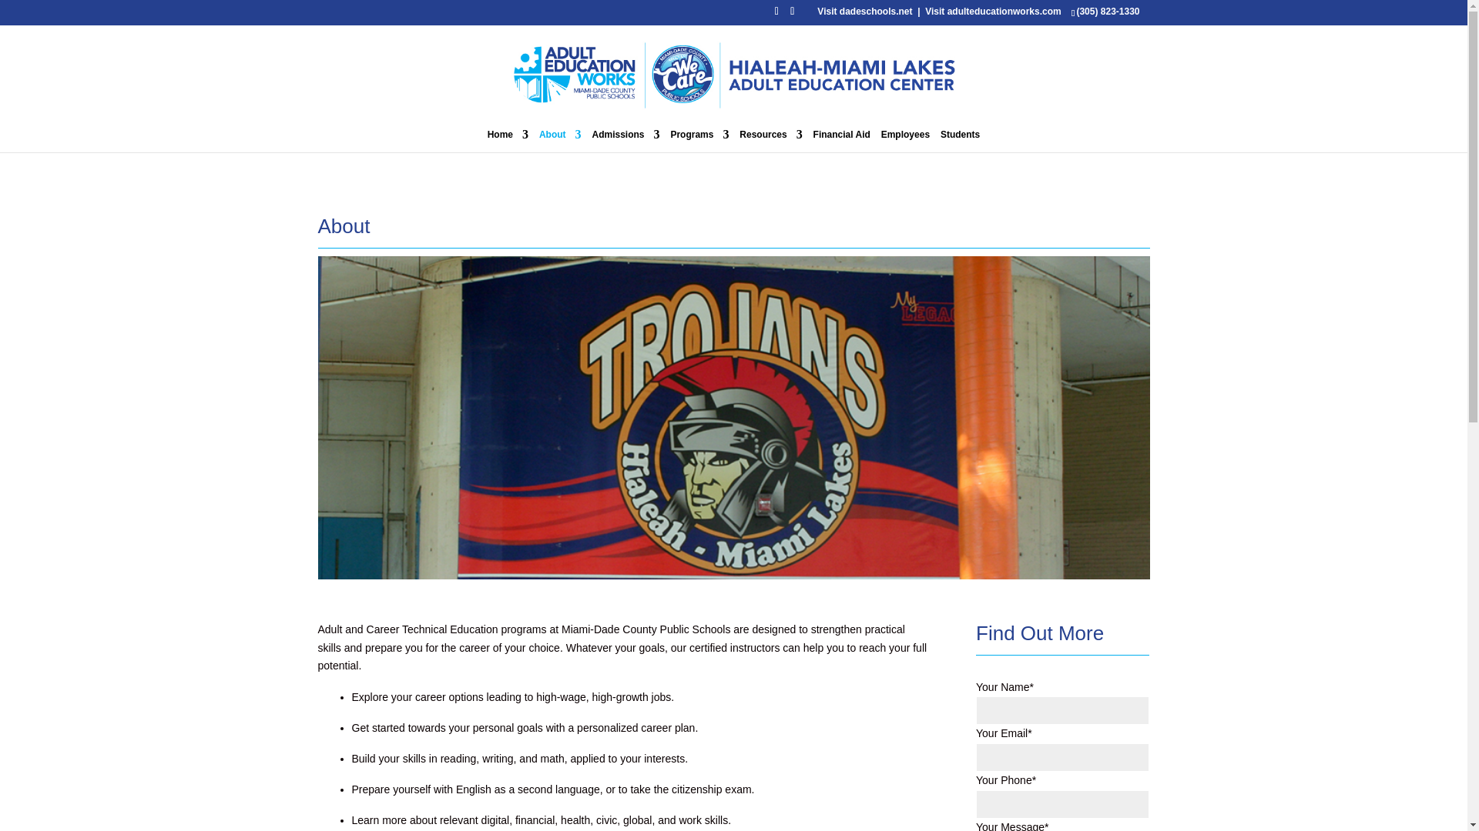 The image size is (1479, 831). Describe the element at coordinates (842, 140) in the screenshot. I see `Financial Aid` at that location.